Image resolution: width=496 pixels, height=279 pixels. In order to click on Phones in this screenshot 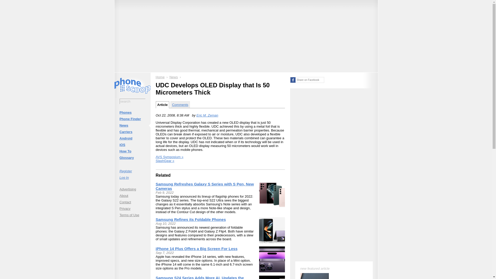, I will do `click(132, 113)`.